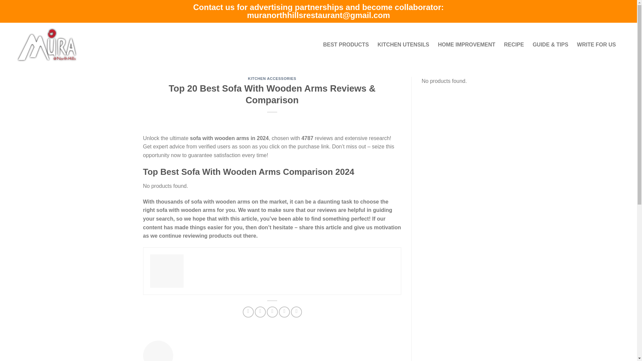 The width and height of the screenshot is (642, 361). I want to click on Share on Facebook, so click(248, 312).